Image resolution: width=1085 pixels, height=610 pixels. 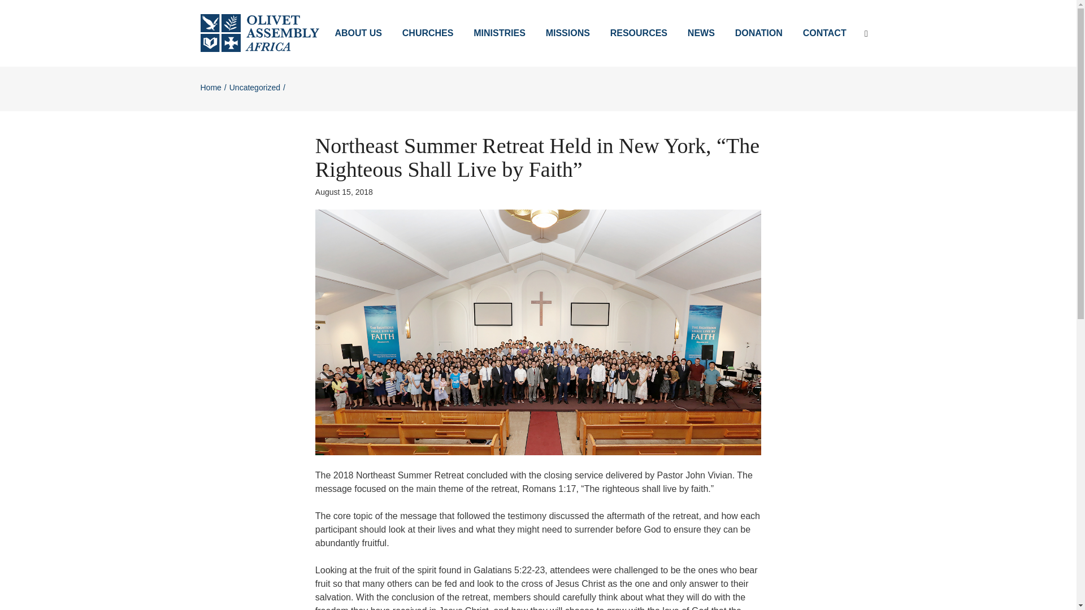 I want to click on ABOUT US, so click(x=358, y=33).